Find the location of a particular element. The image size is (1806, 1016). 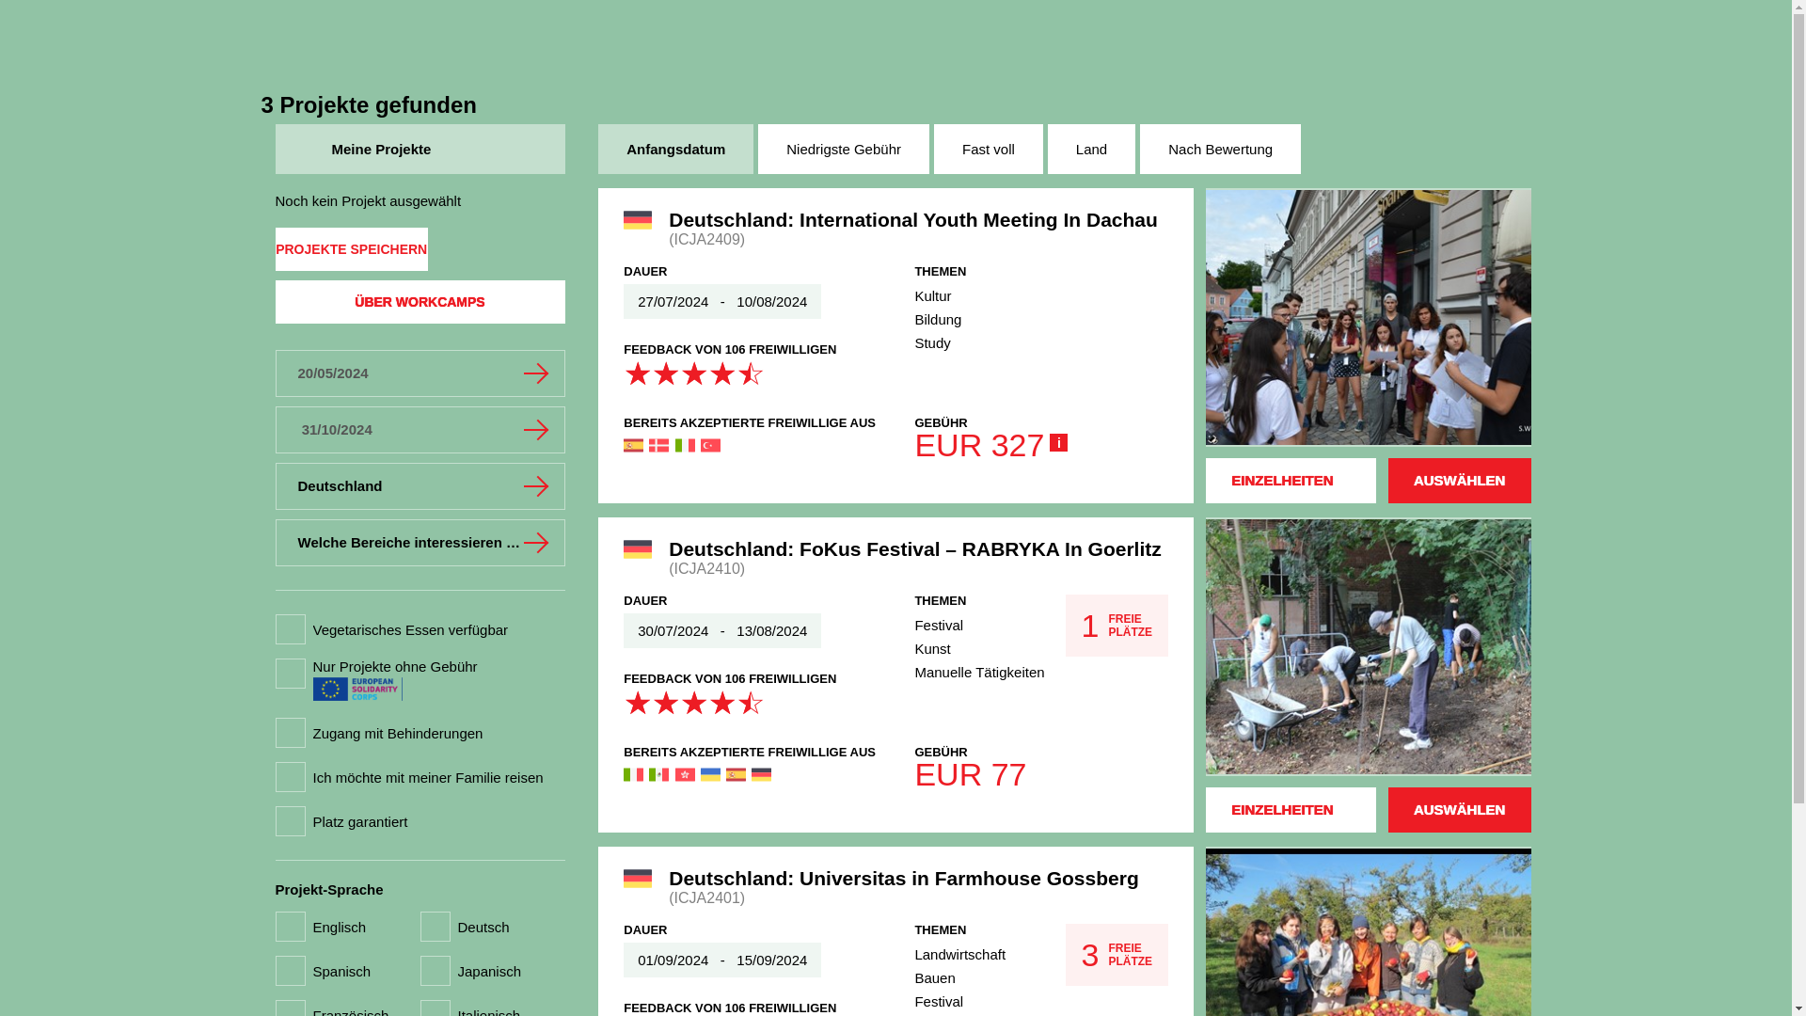

Mexiko is located at coordinates (658, 774).